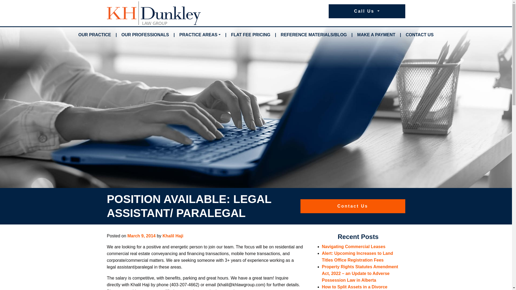  What do you see at coordinates (250, 35) in the screenshot?
I see `FLAT FEE PRICING` at bounding box center [250, 35].